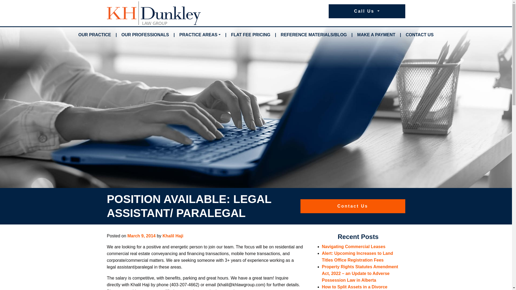  What do you see at coordinates (250, 35) in the screenshot?
I see `FLAT FEE PRICING` at bounding box center [250, 35].